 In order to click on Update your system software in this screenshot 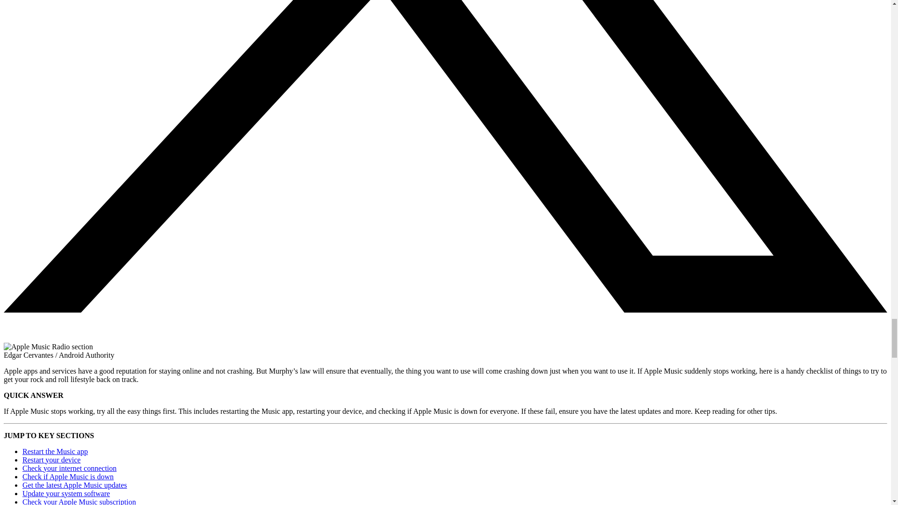, I will do `click(66, 493)`.